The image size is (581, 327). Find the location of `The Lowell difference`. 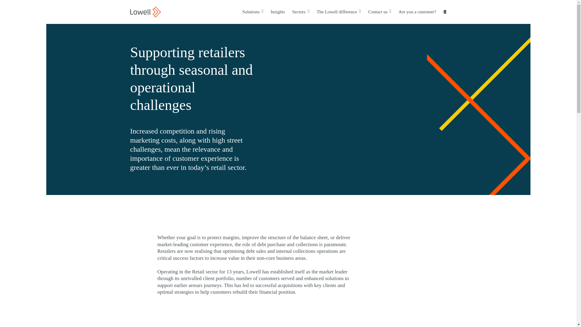

The Lowell difference is located at coordinates (339, 12).